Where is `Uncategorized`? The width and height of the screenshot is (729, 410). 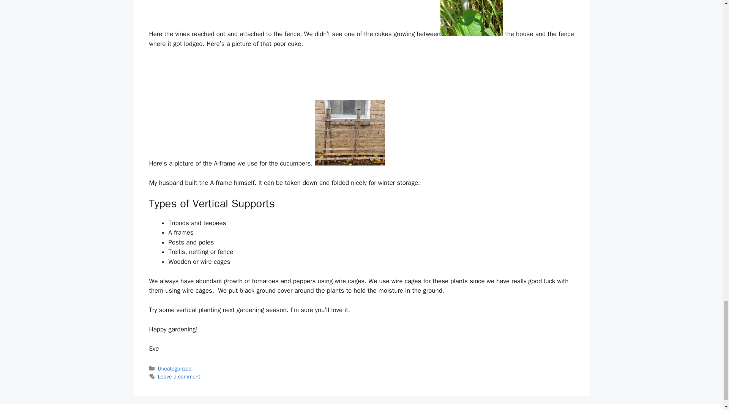
Uncategorized is located at coordinates (175, 368).